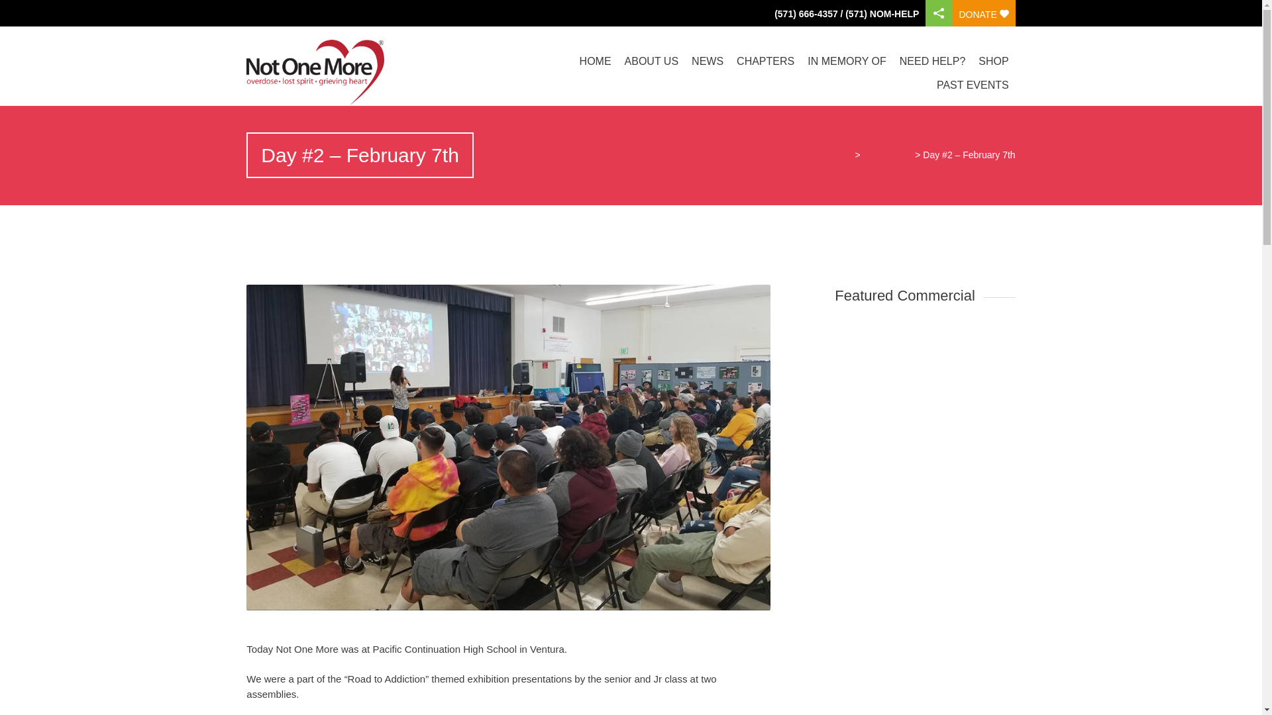 This screenshot has width=1272, height=715. I want to click on NEED HELP?, so click(933, 61).